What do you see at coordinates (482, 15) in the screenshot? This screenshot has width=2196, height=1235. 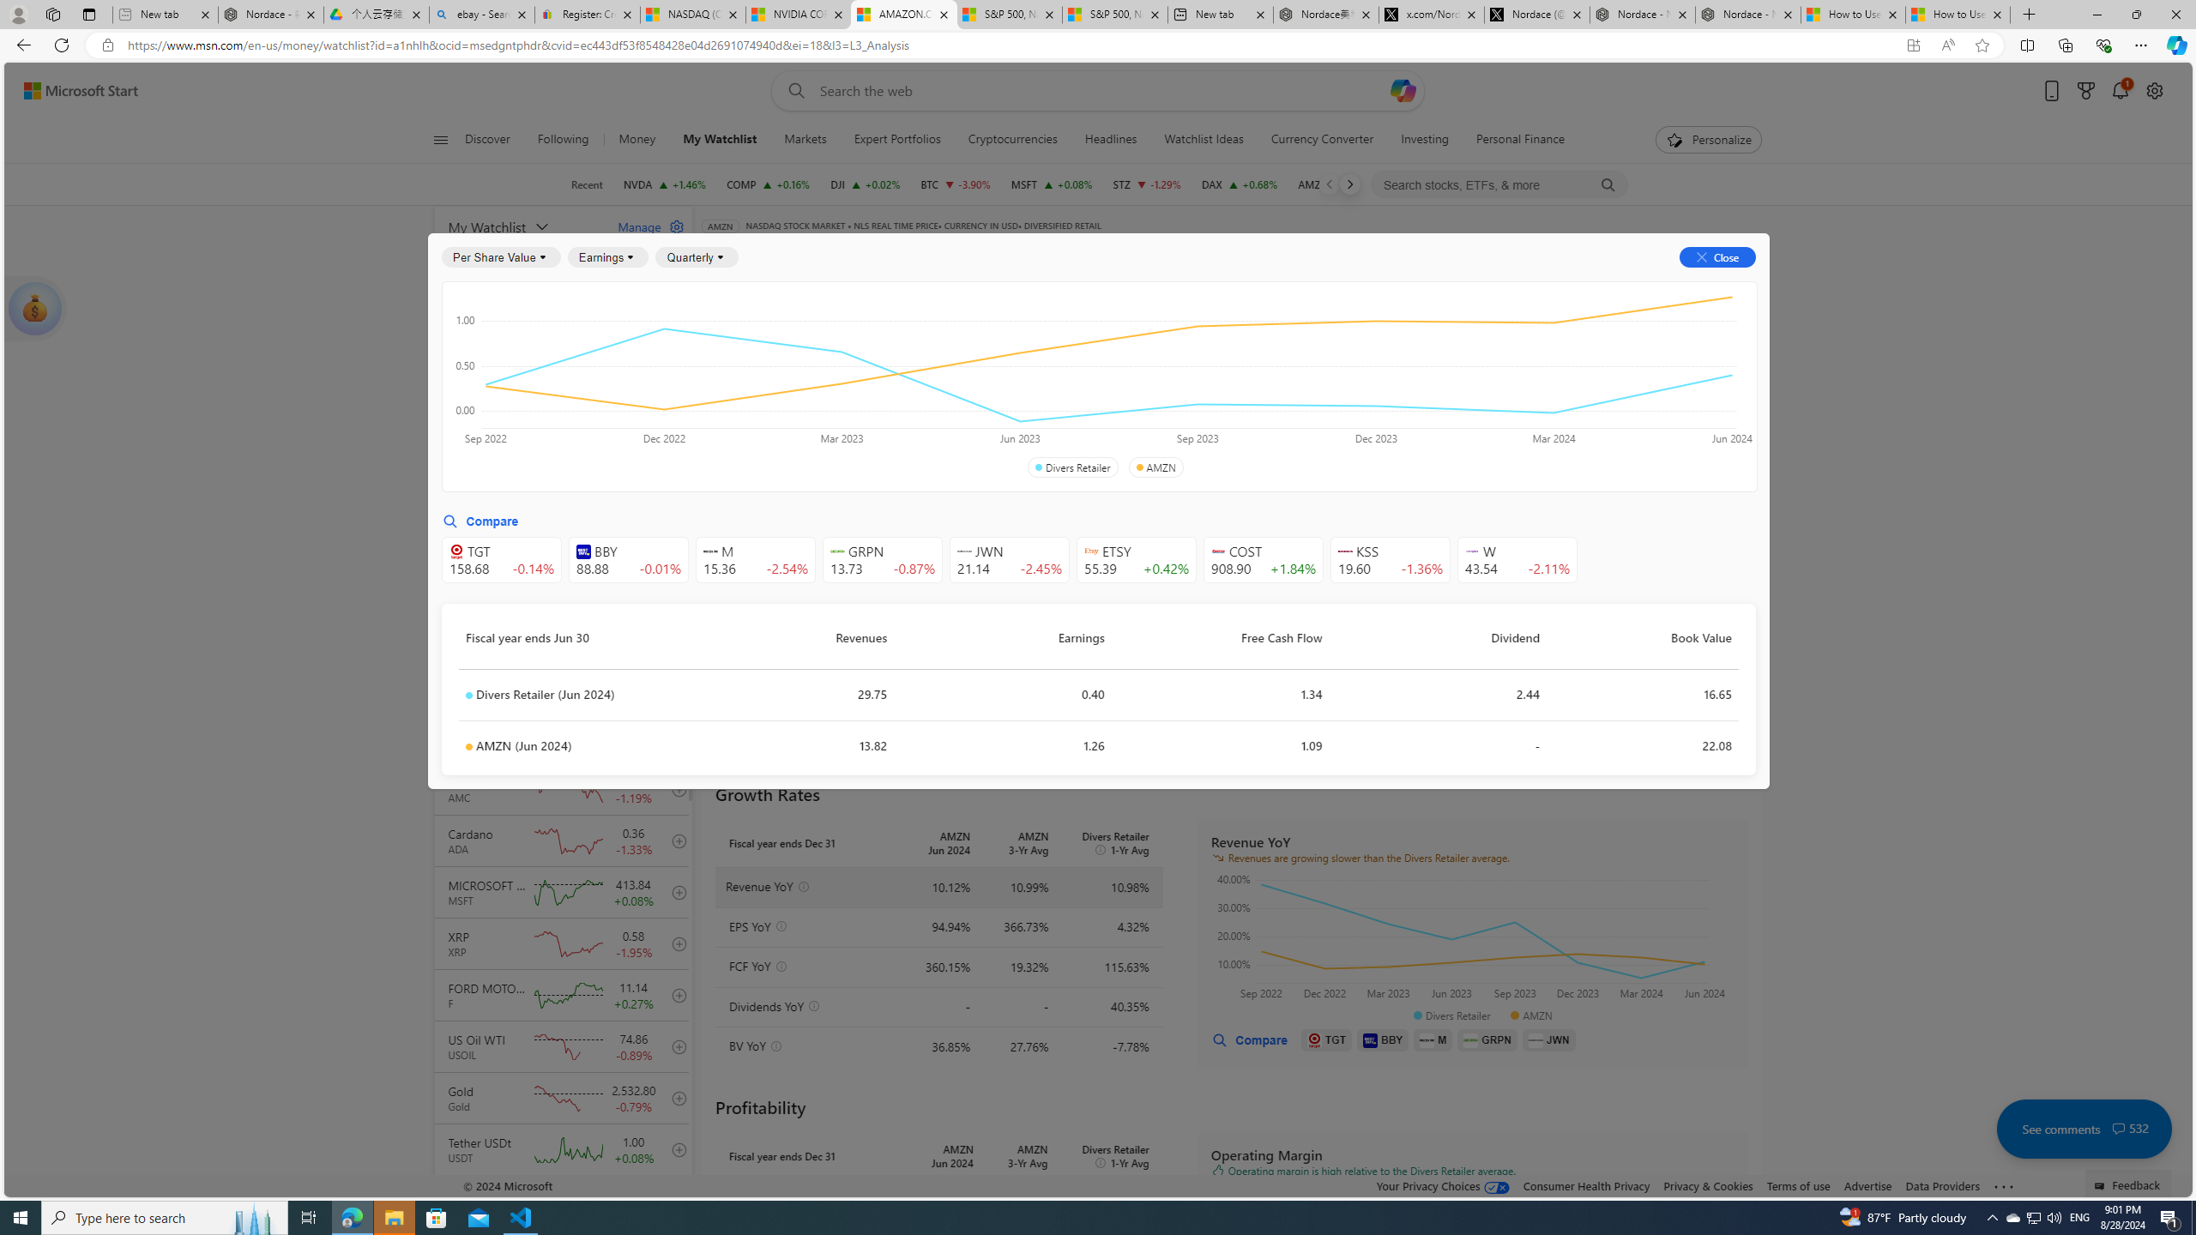 I see `ebay - Search` at bounding box center [482, 15].